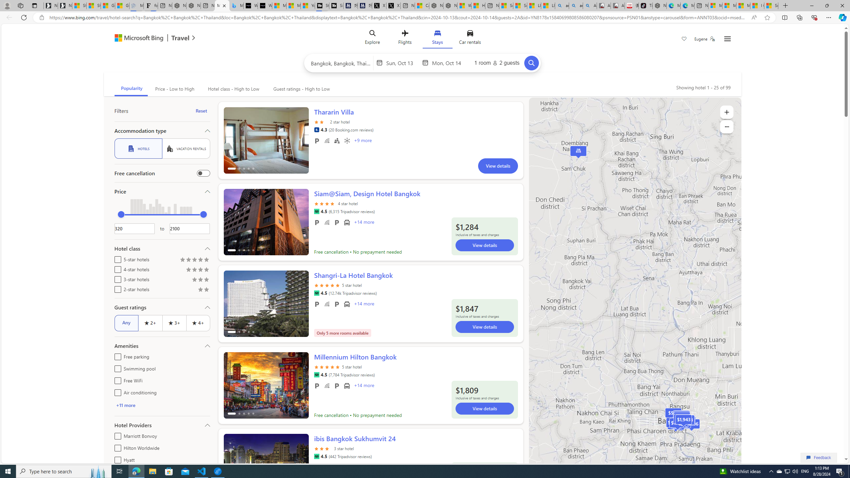 This screenshot has width=850, height=478. What do you see at coordinates (116, 258) in the screenshot?
I see `5-star hotels` at bounding box center [116, 258].